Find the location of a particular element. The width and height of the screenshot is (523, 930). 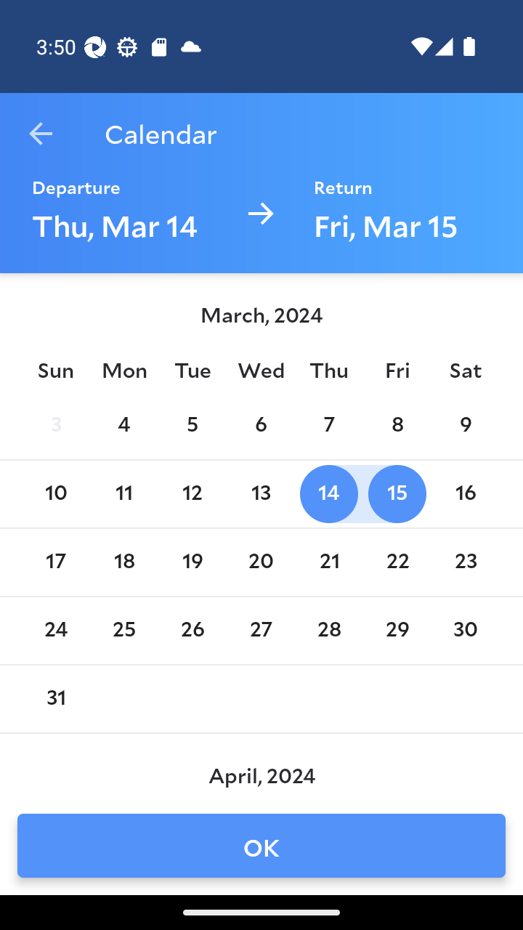

21 is located at coordinates (329, 562).